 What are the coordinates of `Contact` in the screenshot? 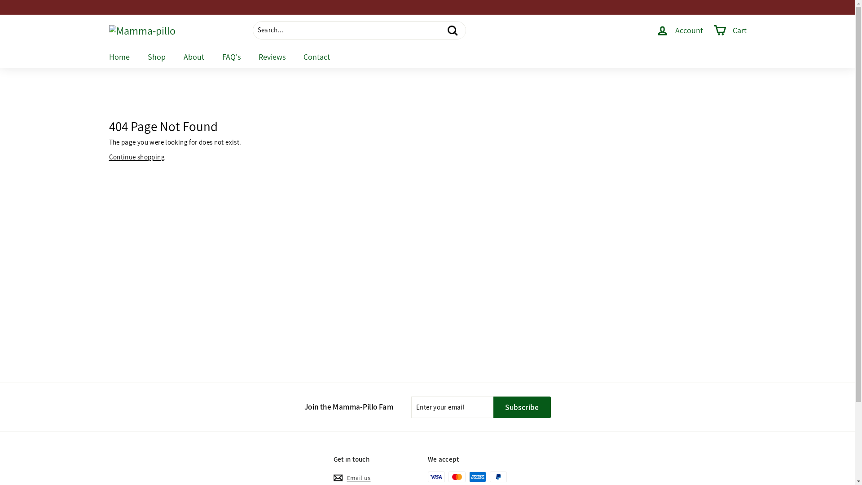 It's located at (317, 57).